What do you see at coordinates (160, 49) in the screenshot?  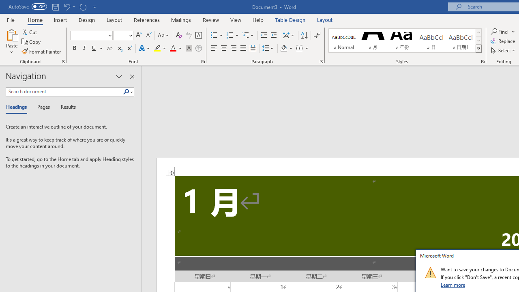 I see `Text Highlight Color` at bounding box center [160, 49].